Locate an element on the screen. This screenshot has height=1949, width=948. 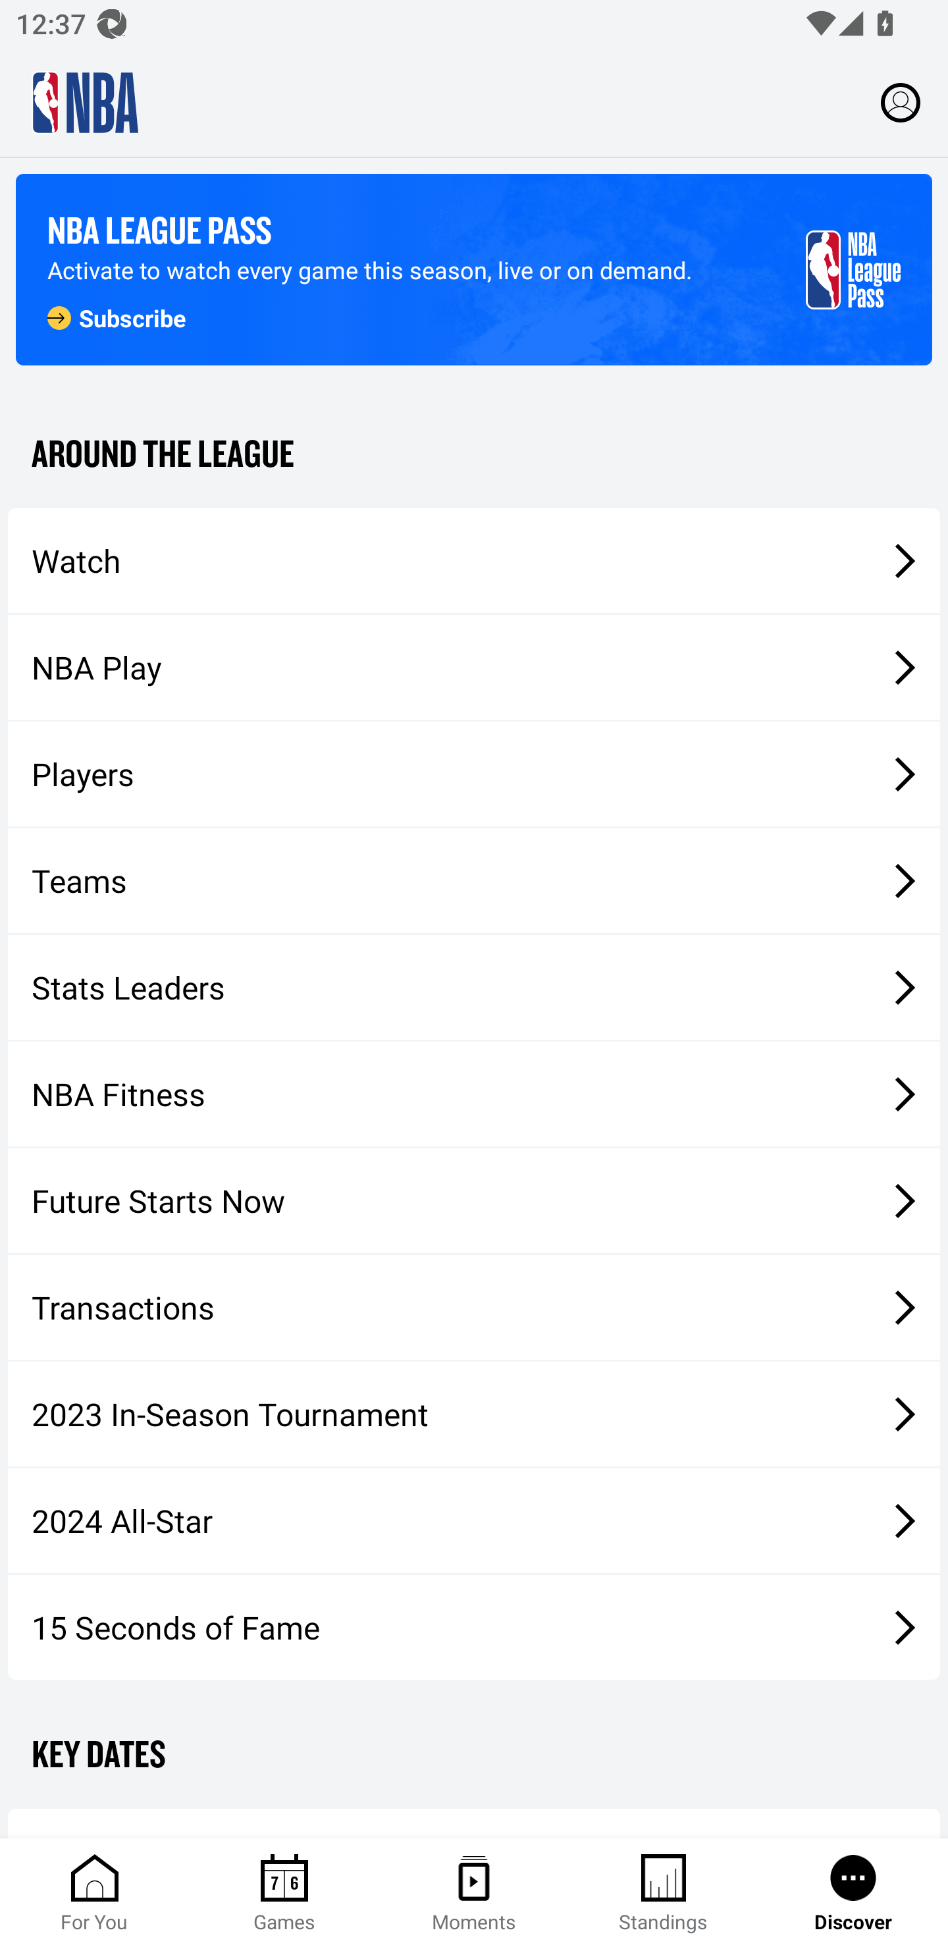
Moments is located at coordinates (474, 1894).